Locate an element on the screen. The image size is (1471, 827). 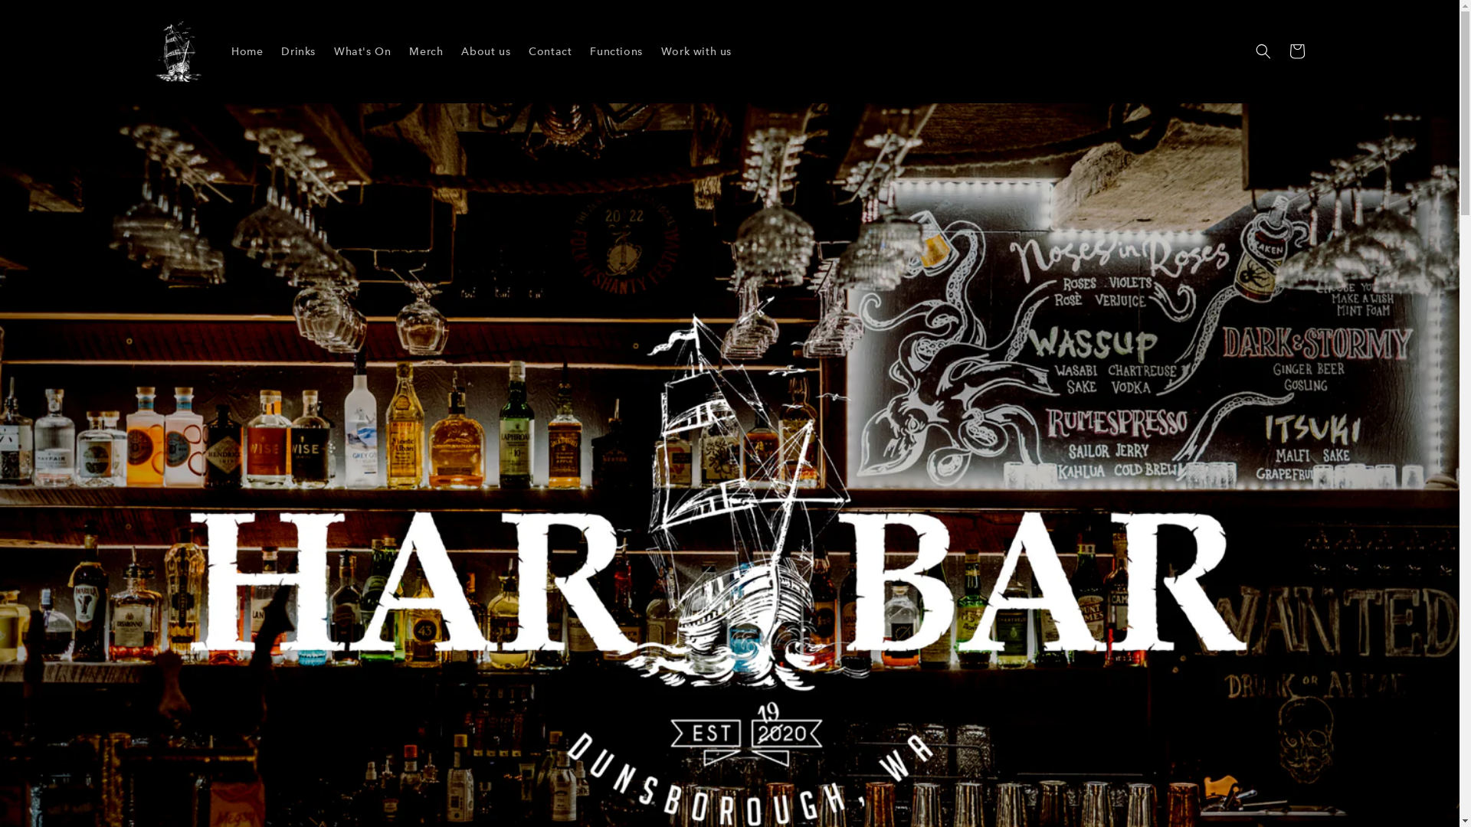
What's On is located at coordinates (362, 51).